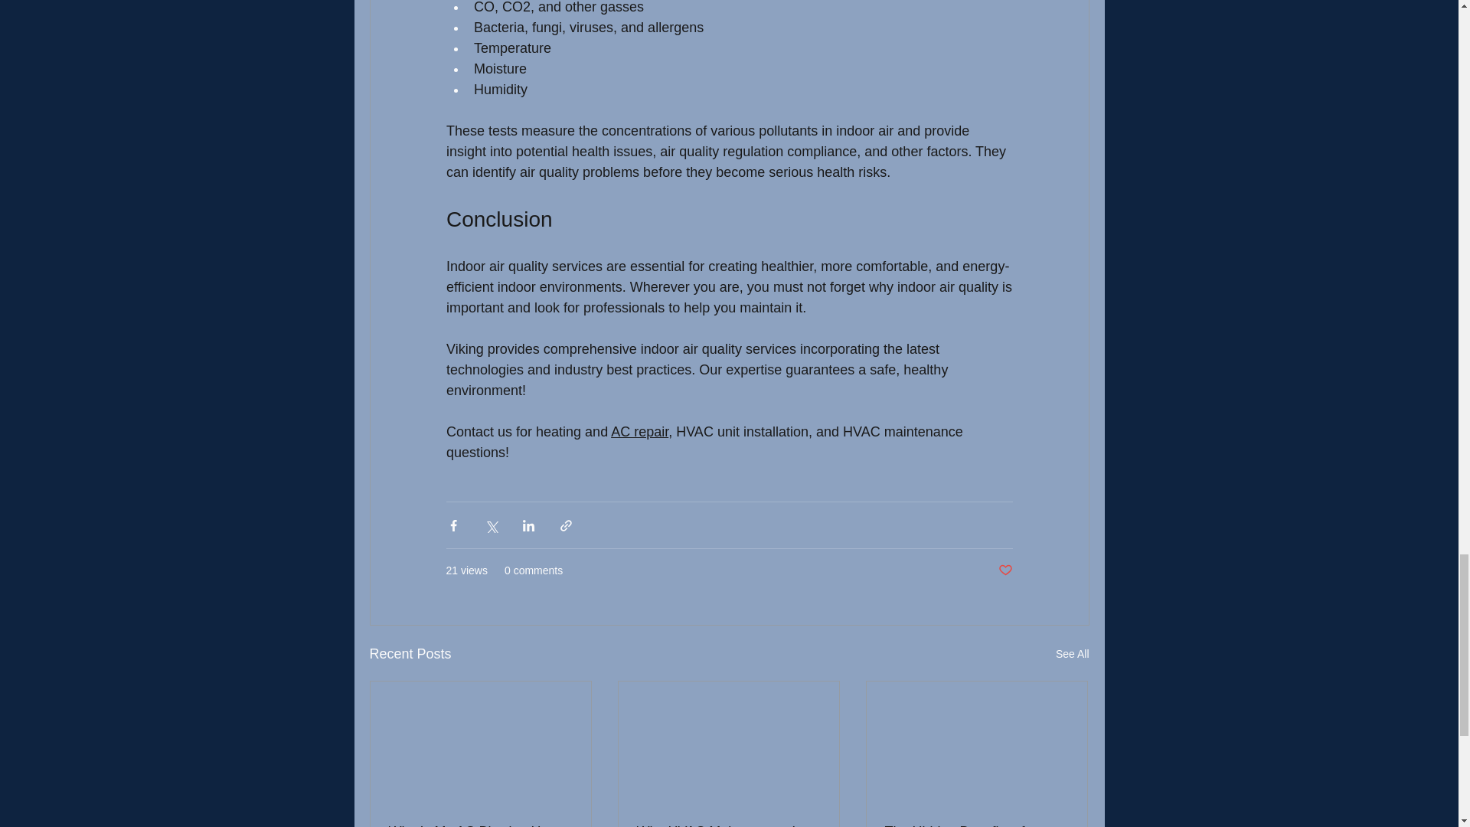 The width and height of the screenshot is (1470, 827). I want to click on AC repair, so click(640, 432).